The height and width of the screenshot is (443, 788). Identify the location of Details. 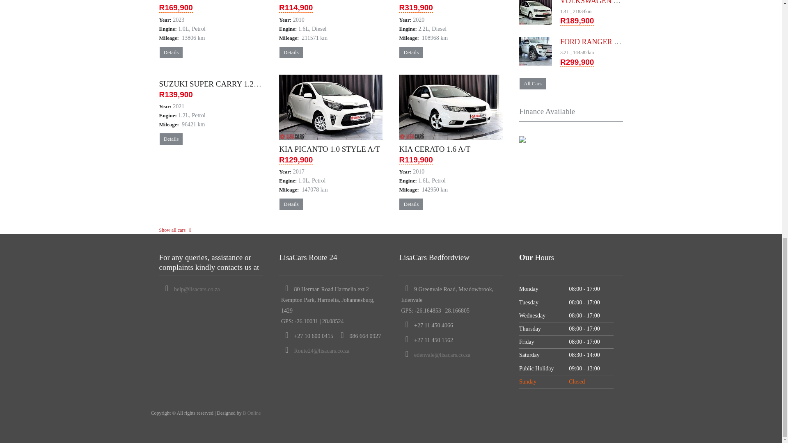
(171, 53).